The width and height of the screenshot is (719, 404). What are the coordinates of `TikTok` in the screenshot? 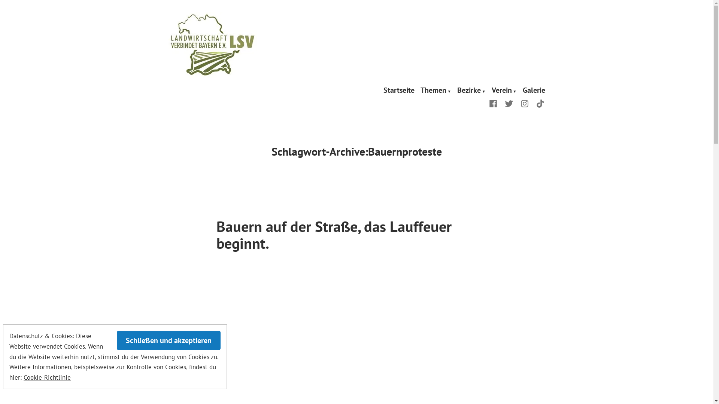 It's located at (539, 103).